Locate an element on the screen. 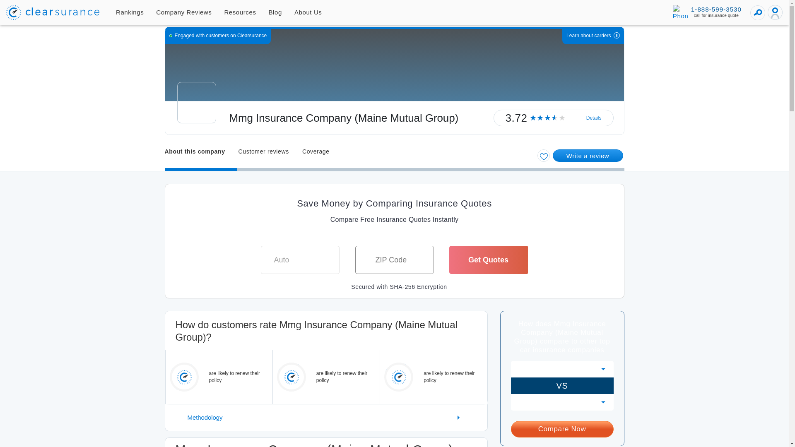 The image size is (795, 447). Resources is located at coordinates (240, 12).